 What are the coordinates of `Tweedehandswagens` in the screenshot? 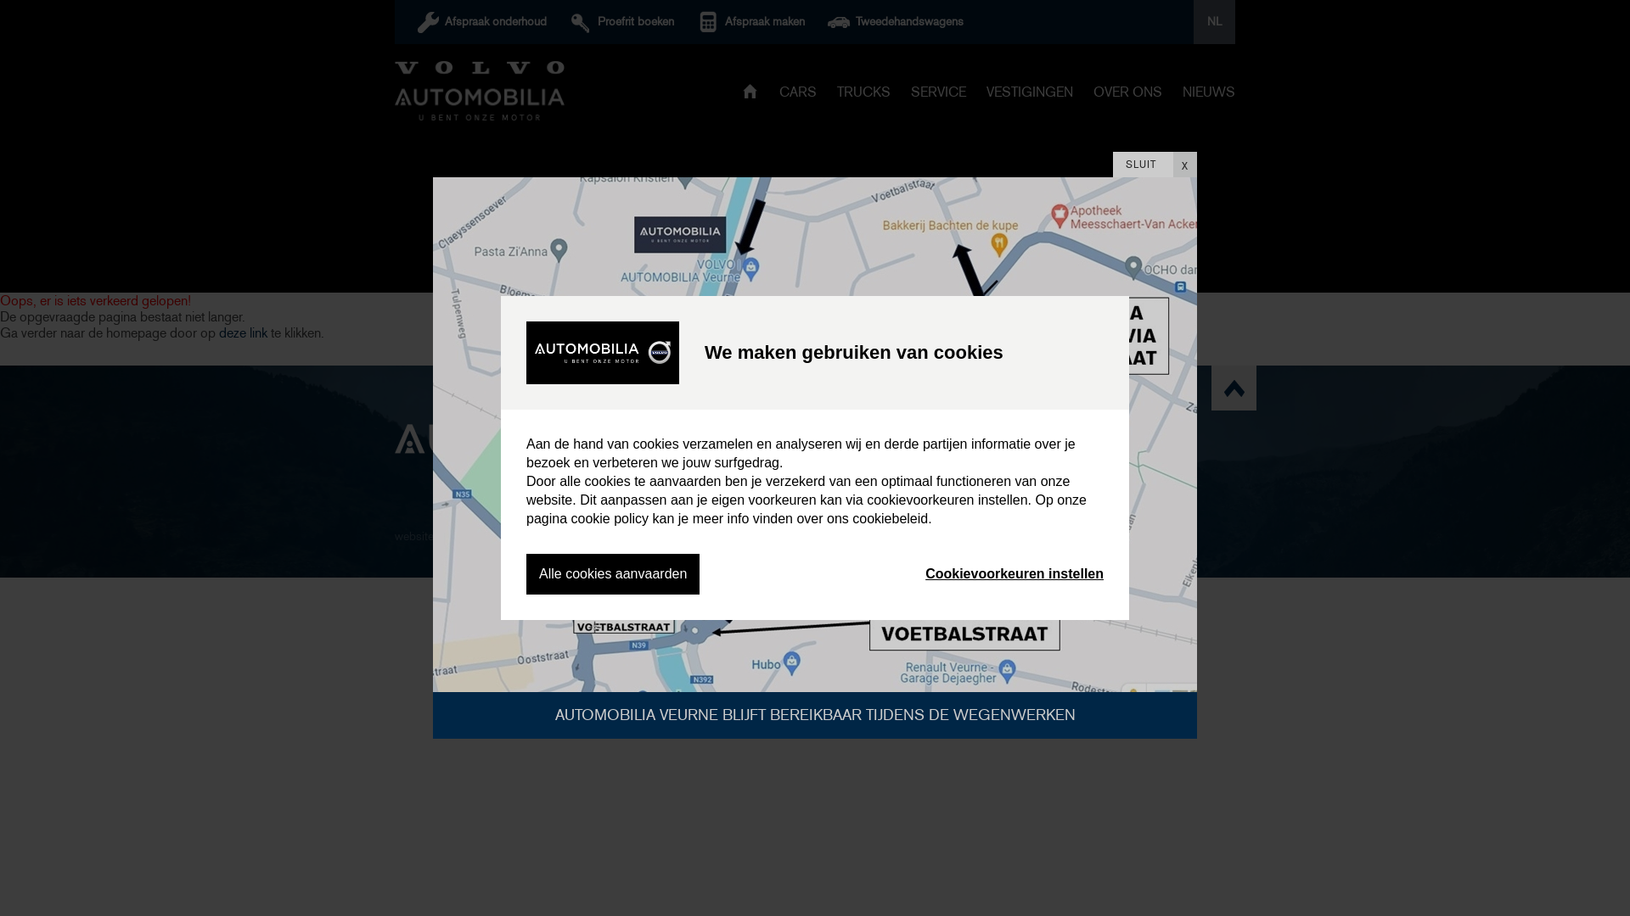 It's located at (903, 22).